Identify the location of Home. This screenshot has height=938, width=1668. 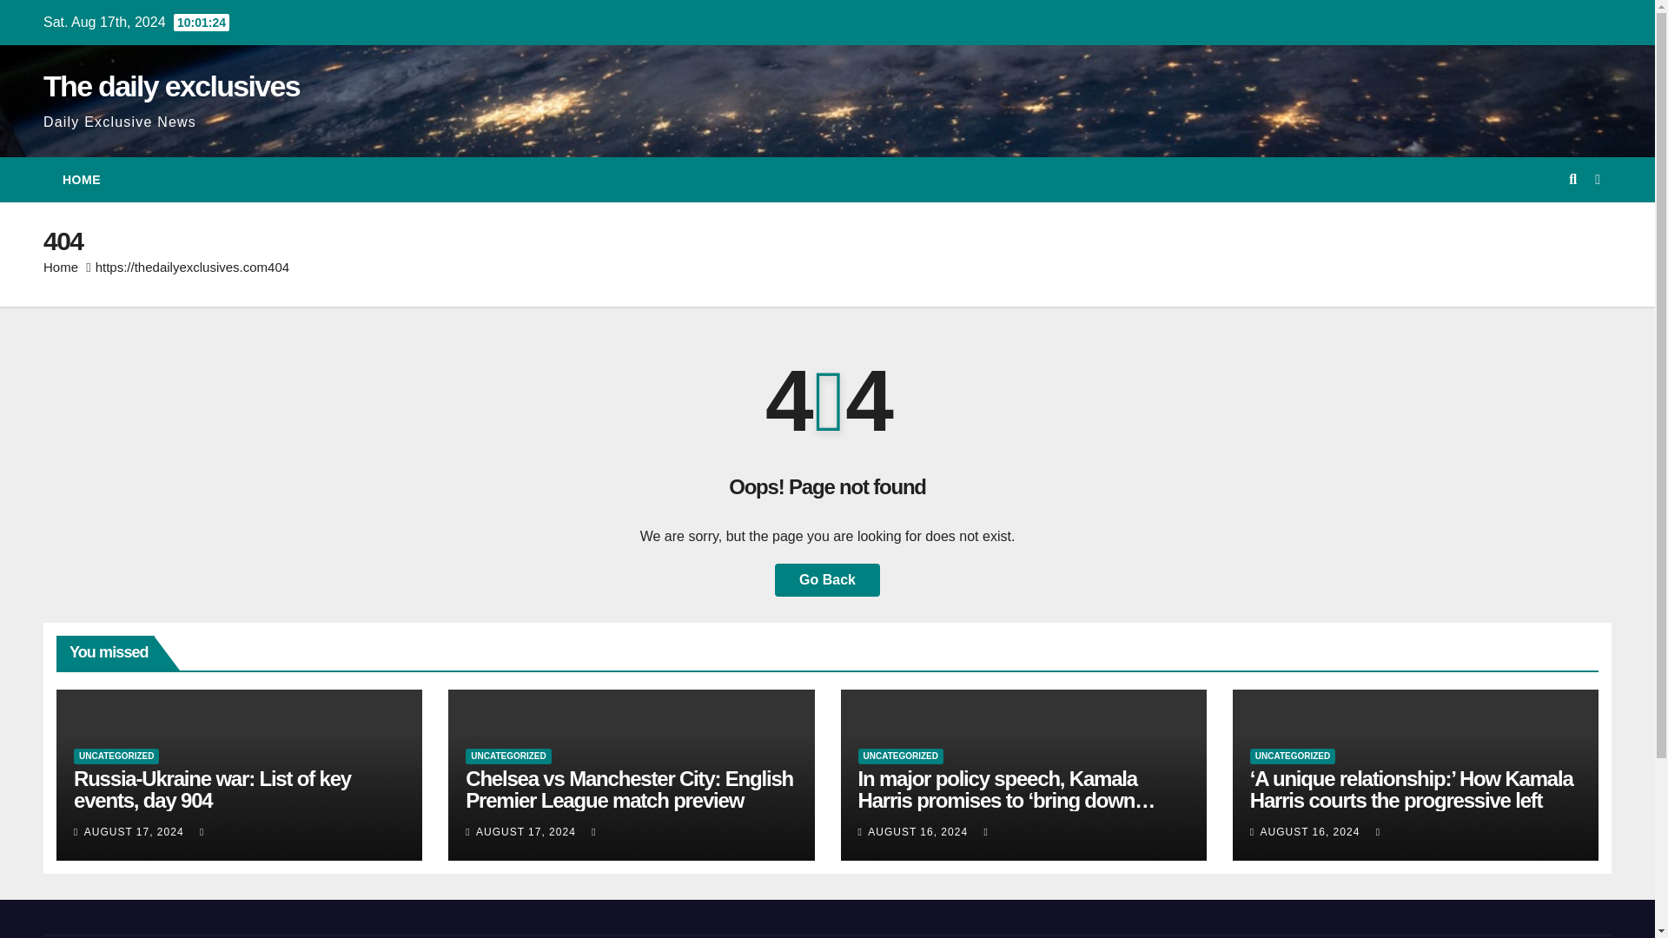
(82, 180).